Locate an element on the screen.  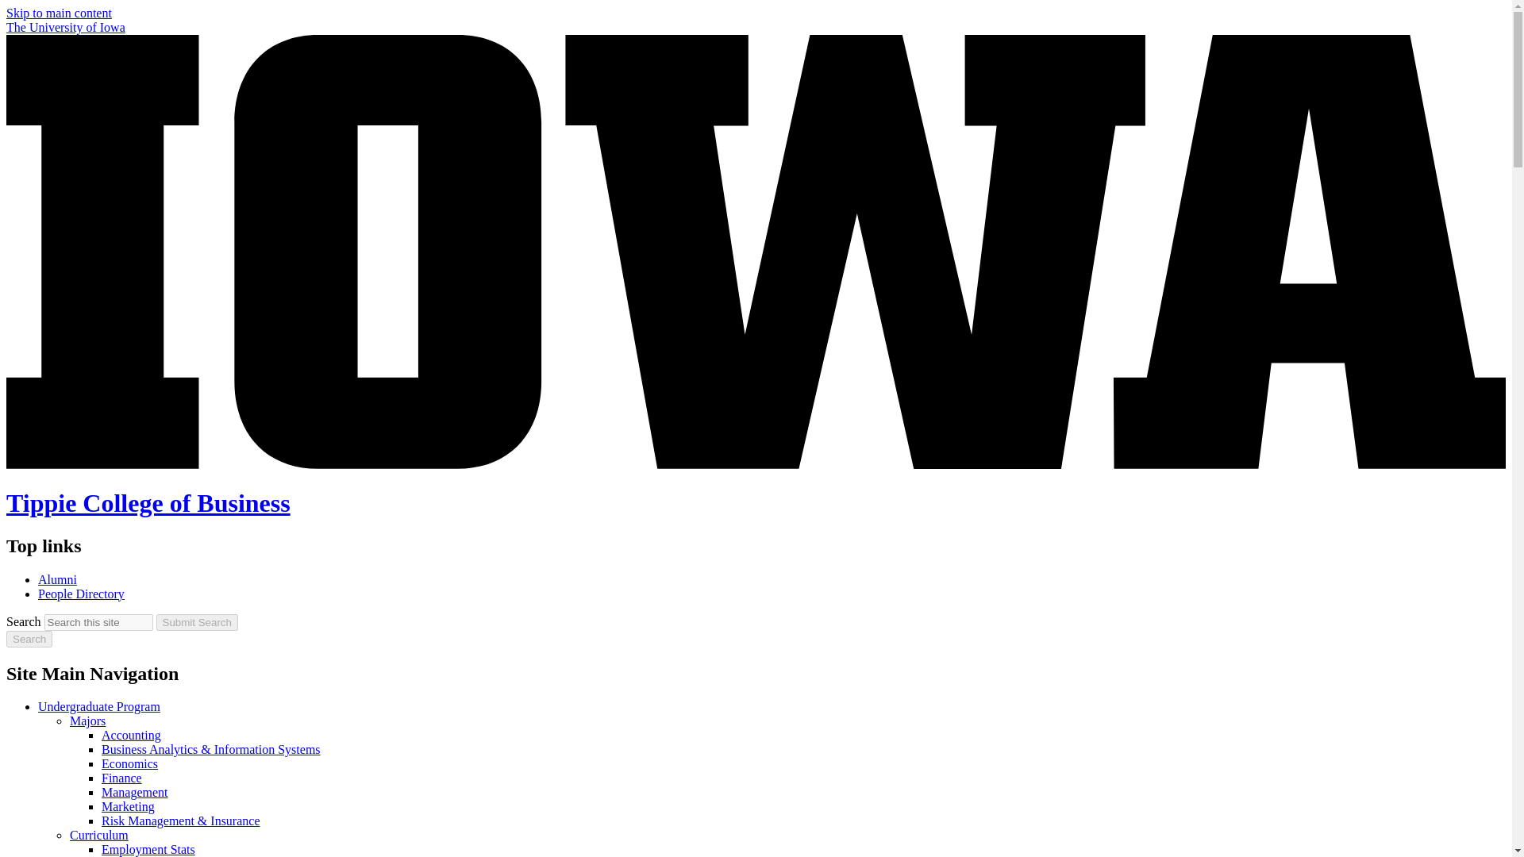
Search is located at coordinates (29, 639).